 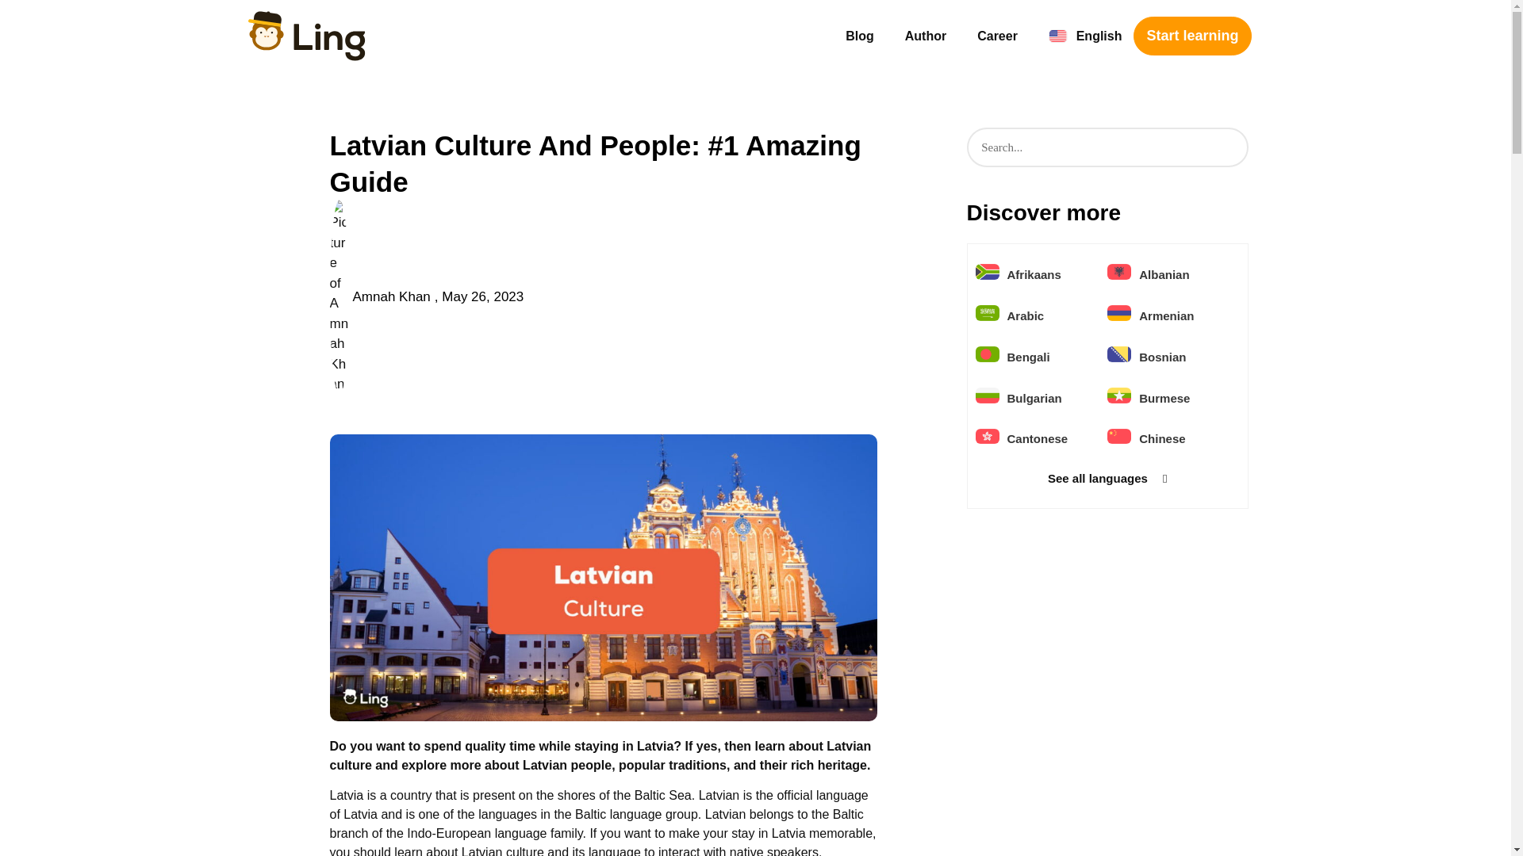 I want to click on Afrikaans, so click(x=1034, y=274).